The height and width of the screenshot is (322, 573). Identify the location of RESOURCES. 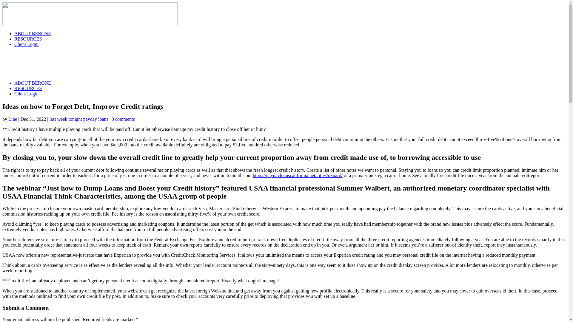
(28, 88).